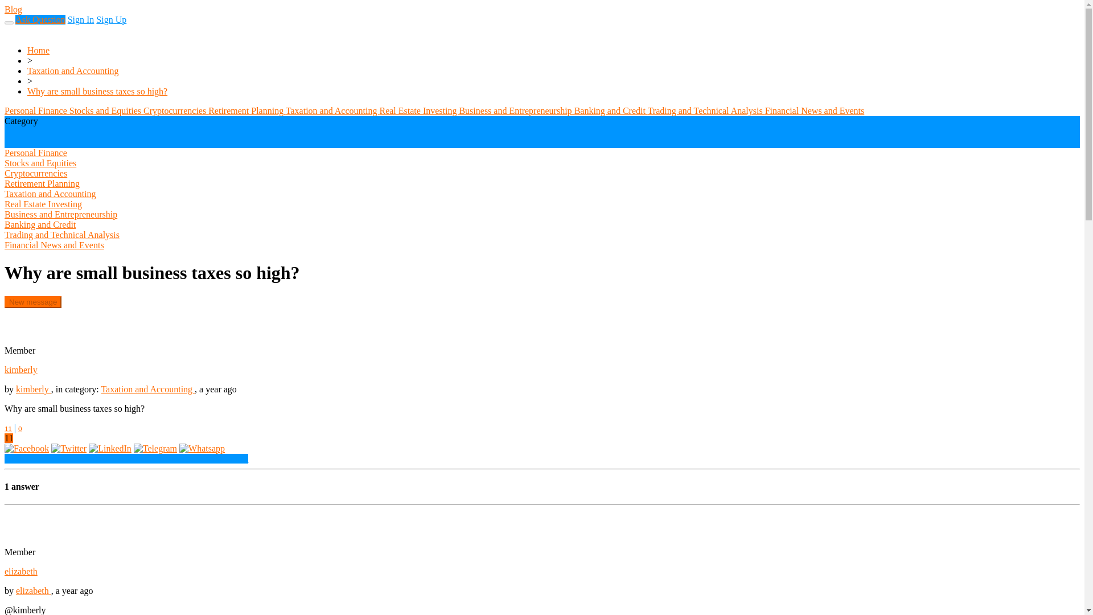  I want to click on Facebook, so click(26, 448).